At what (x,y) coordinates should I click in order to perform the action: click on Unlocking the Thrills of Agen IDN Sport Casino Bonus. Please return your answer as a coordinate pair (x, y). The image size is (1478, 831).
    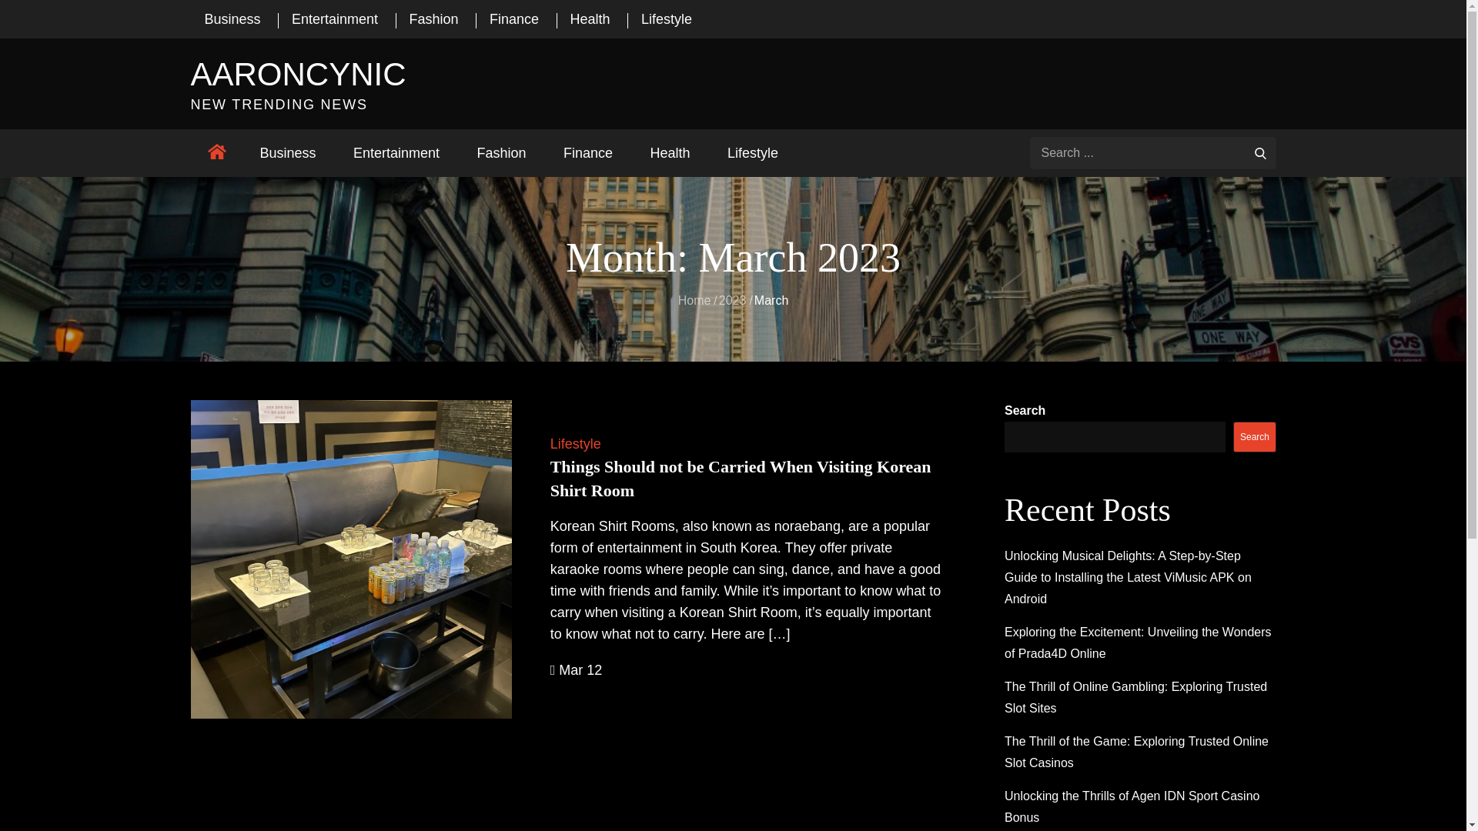
    Looking at the image, I should click on (1132, 806).